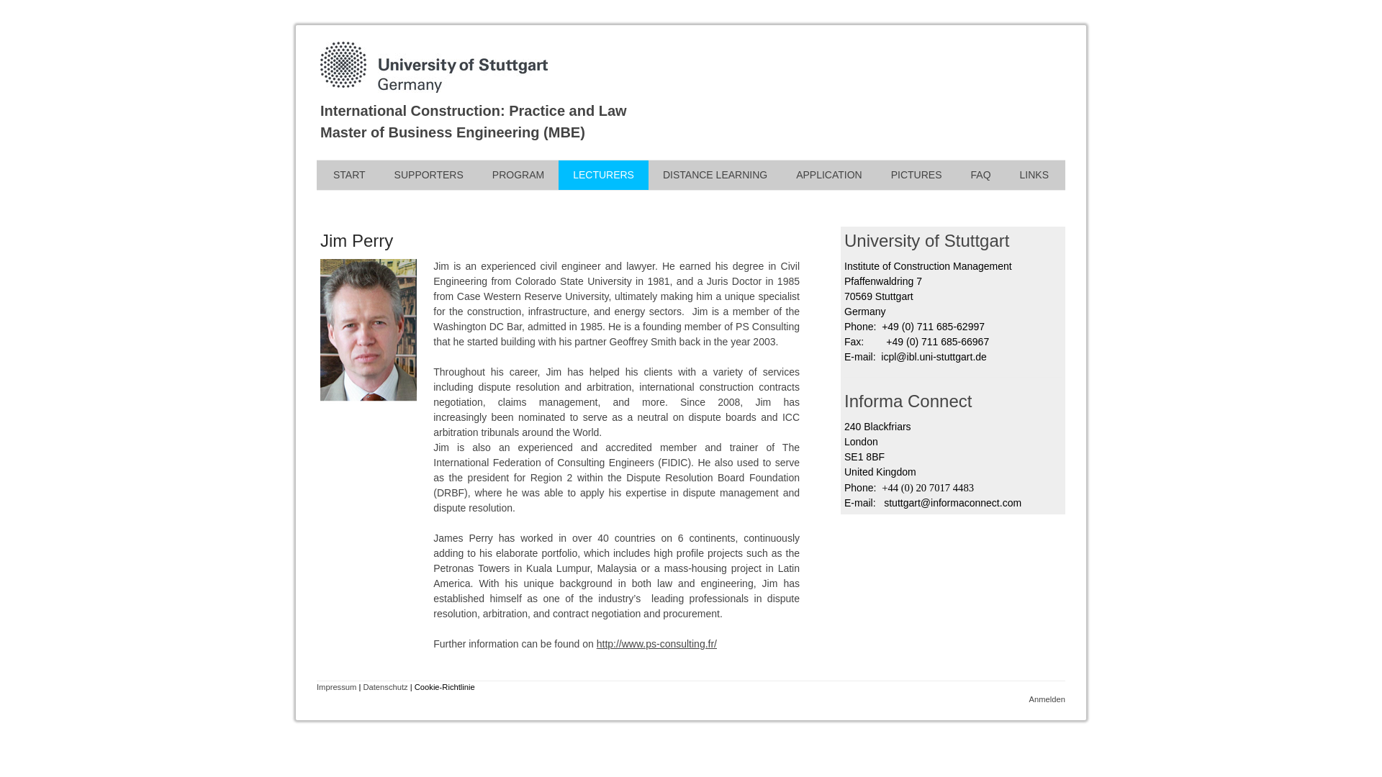 Image resolution: width=1382 pixels, height=777 pixels. Describe the element at coordinates (384, 687) in the screenshot. I see `Datenschutz` at that location.